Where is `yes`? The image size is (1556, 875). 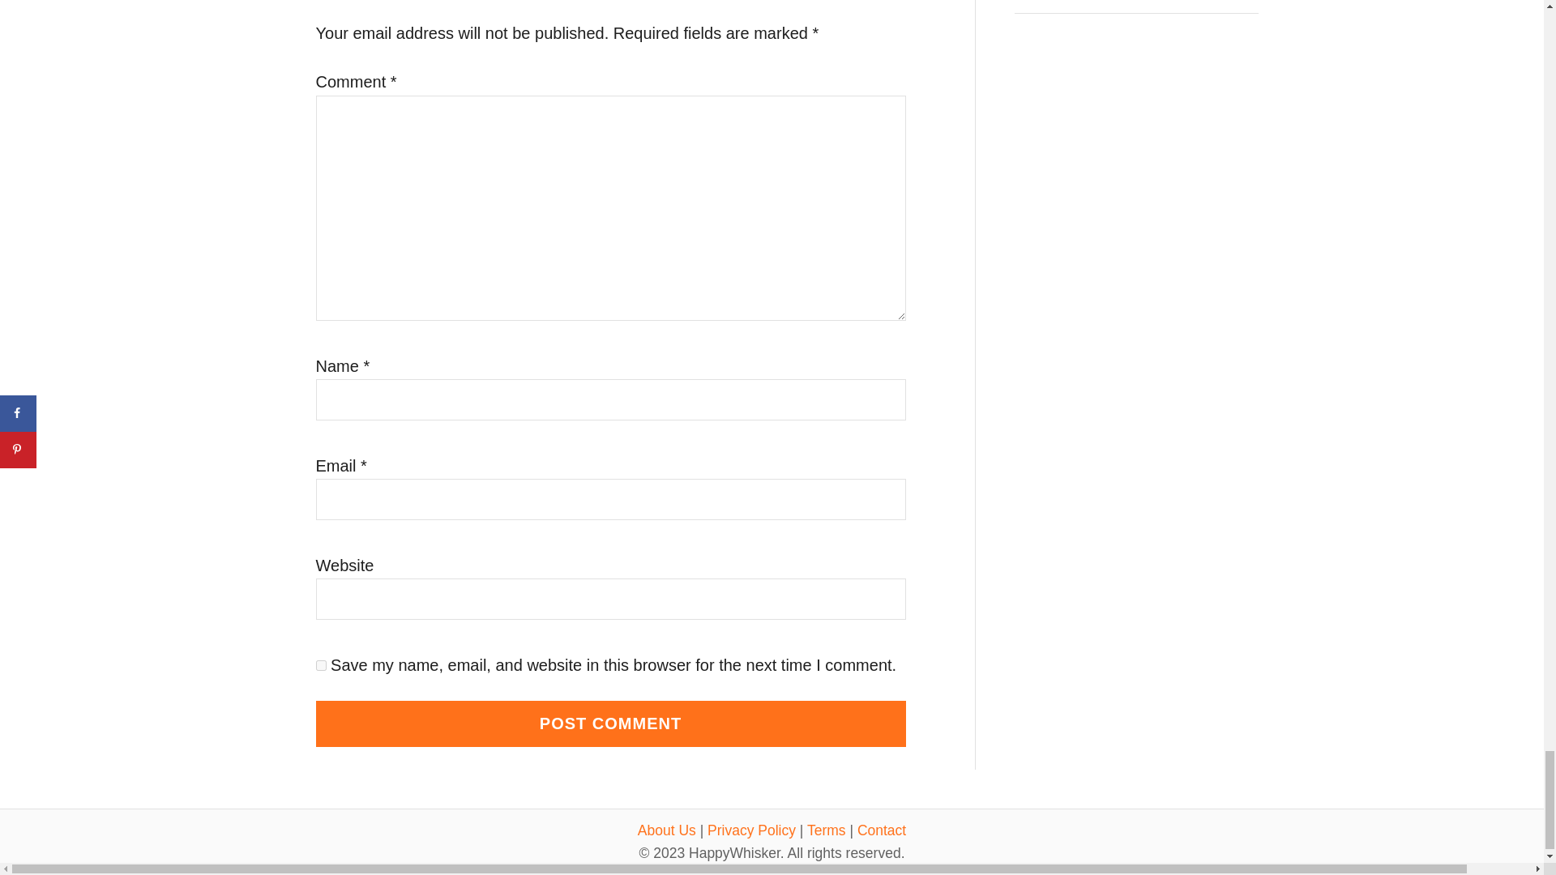 yes is located at coordinates (321, 666).